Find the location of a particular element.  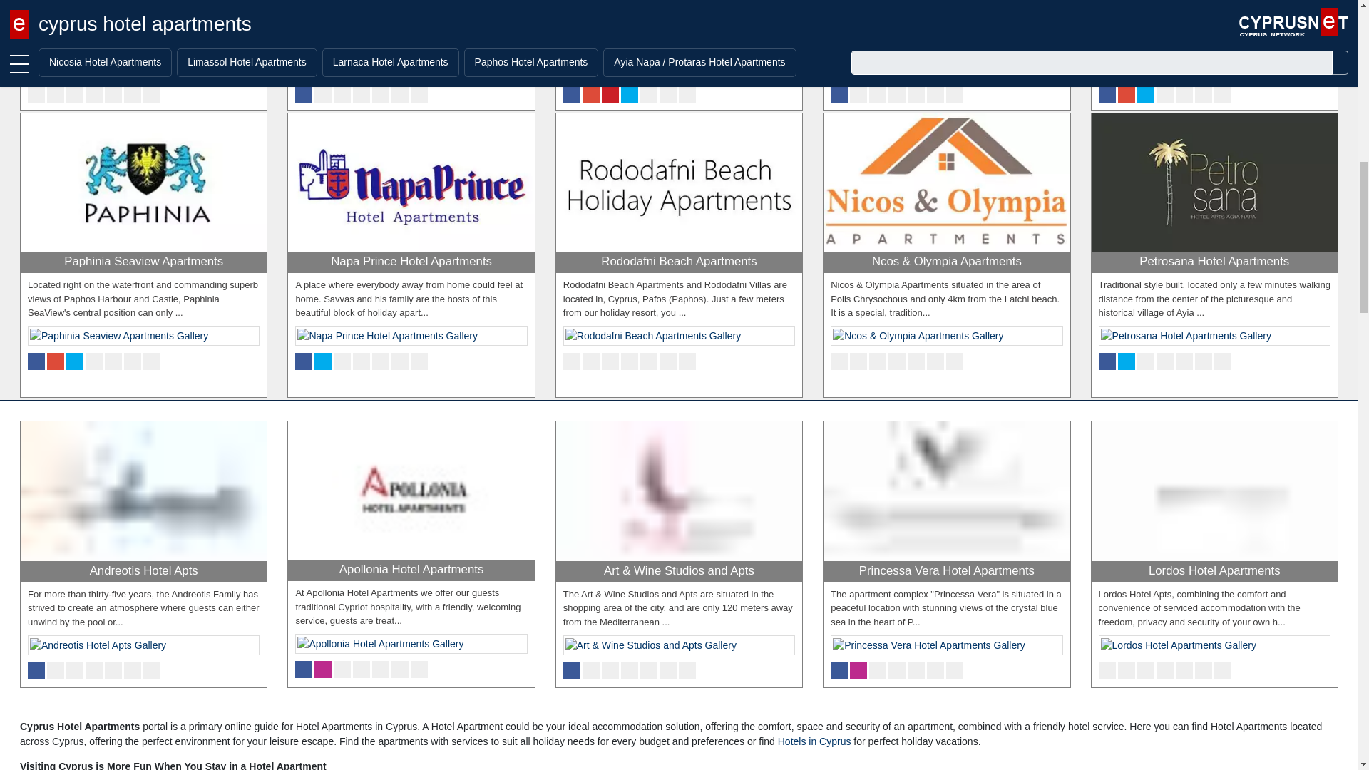

Pinterest is located at coordinates (113, 93).